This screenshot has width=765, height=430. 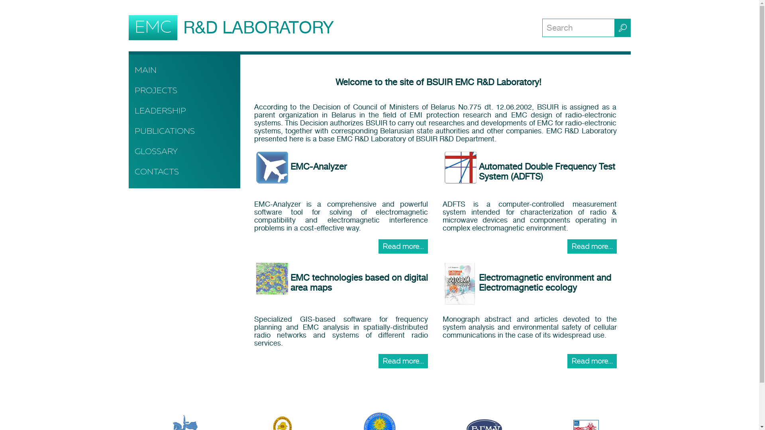 I want to click on MAIN, so click(x=184, y=71).